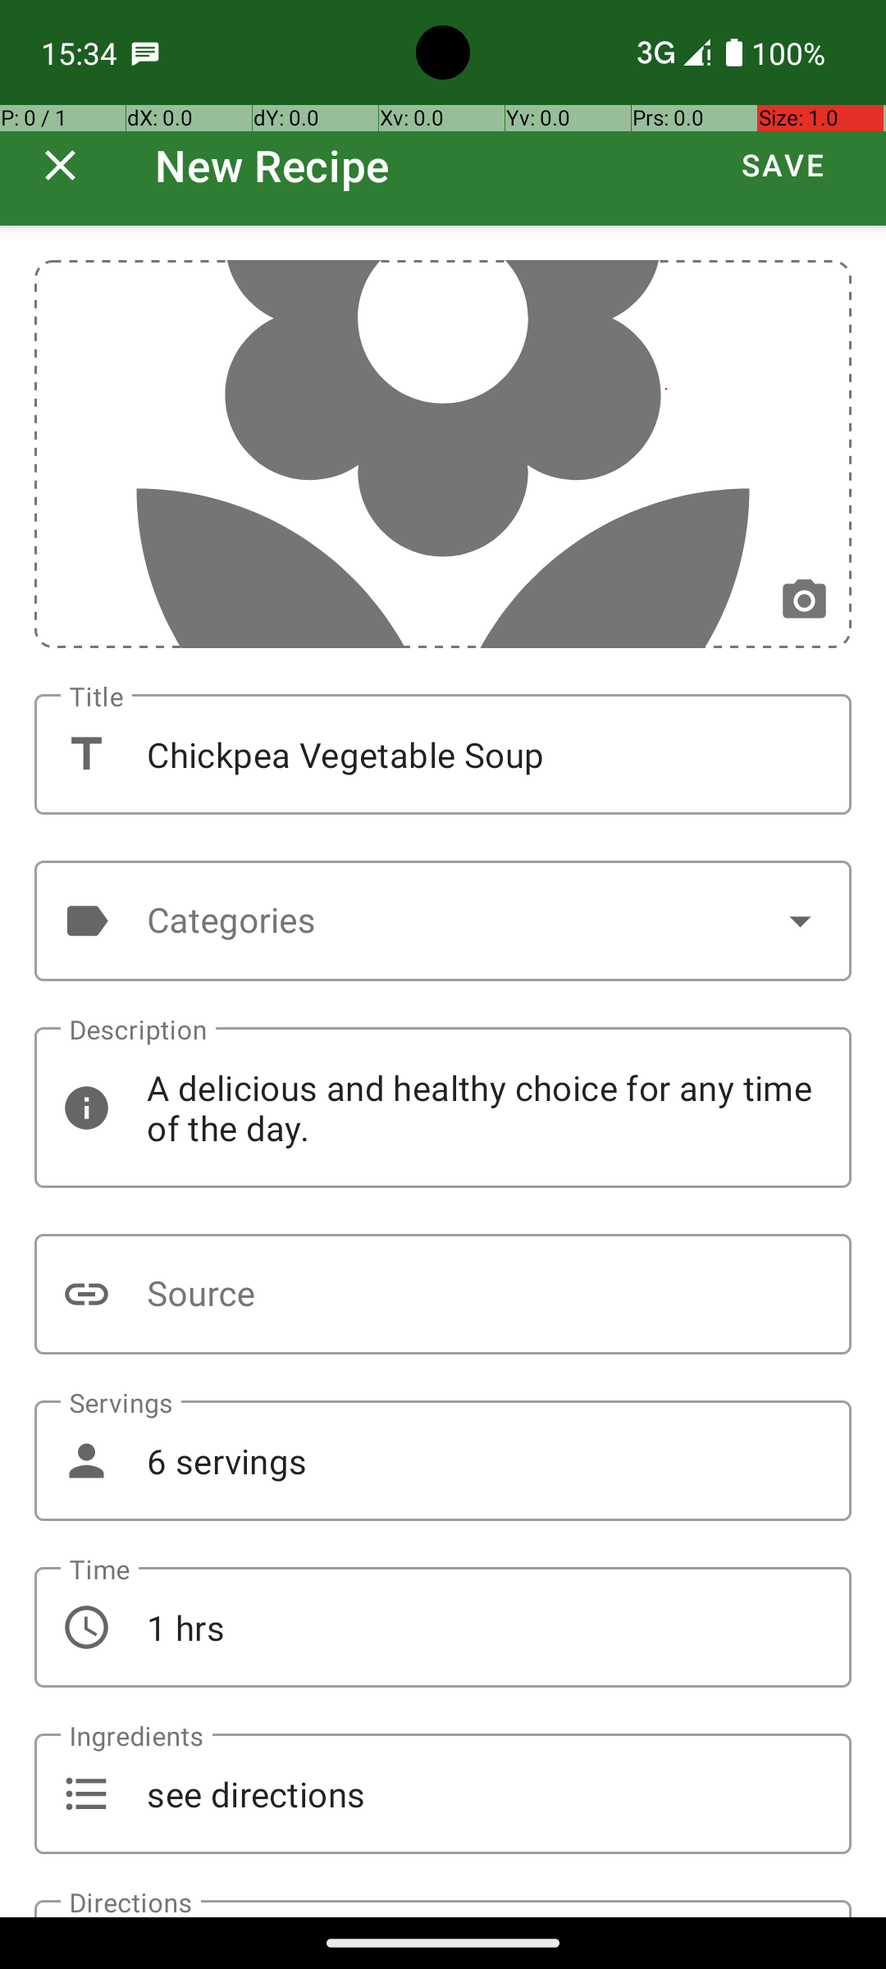 This screenshot has height=1969, width=886. What do you see at coordinates (443, 1295) in the screenshot?
I see `Source` at bounding box center [443, 1295].